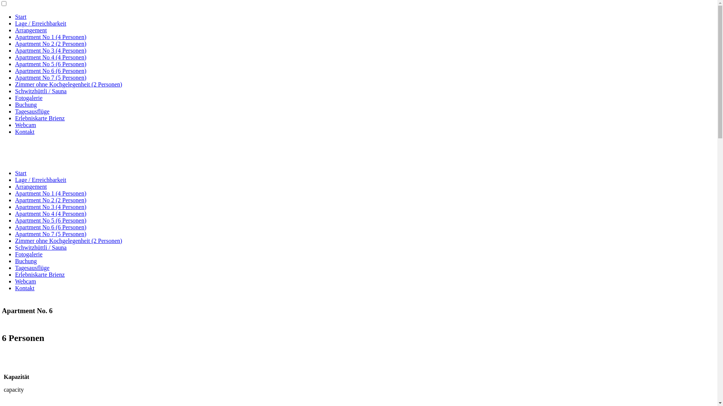 The image size is (723, 406). What do you see at coordinates (41, 180) in the screenshot?
I see `Lage / Erreichbarkeit` at bounding box center [41, 180].